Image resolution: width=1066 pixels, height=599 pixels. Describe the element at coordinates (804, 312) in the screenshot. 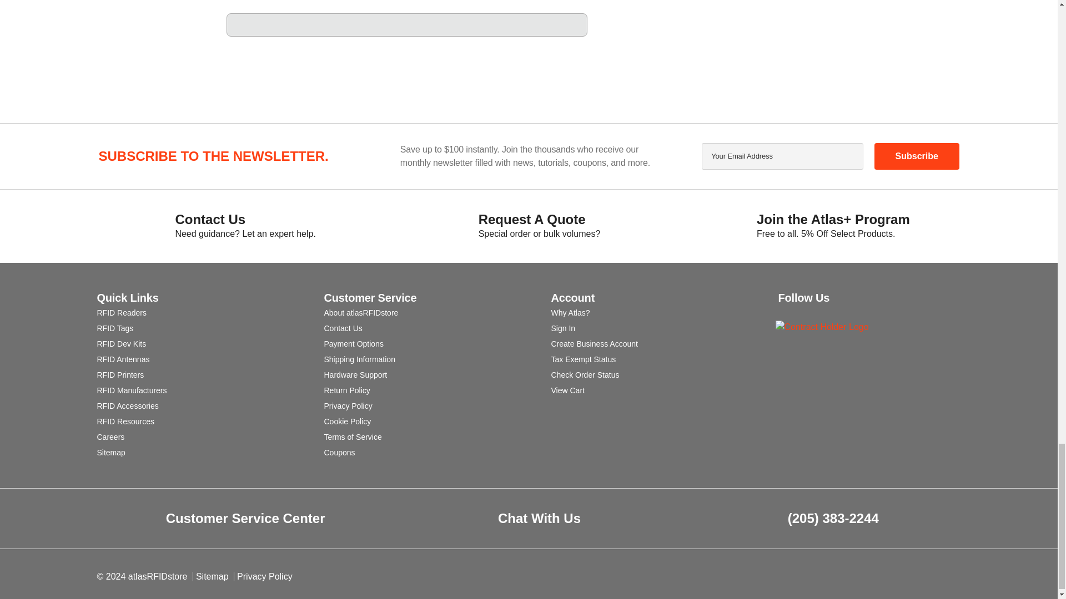

I see `Linkedin` at that location.